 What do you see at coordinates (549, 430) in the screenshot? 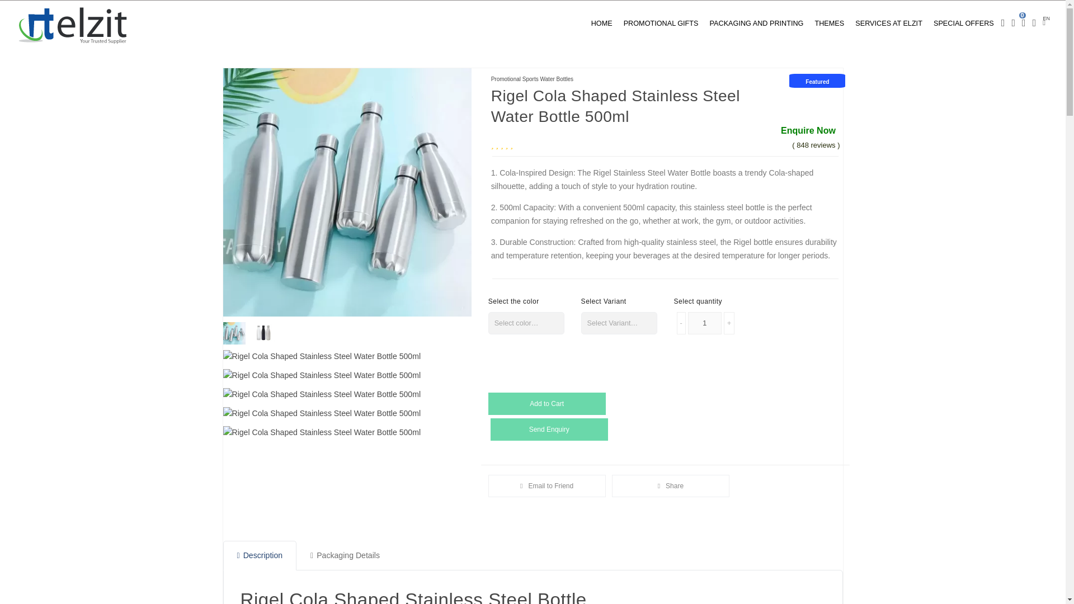
I see `Send Enquiry` at bounding box center [549, 430].